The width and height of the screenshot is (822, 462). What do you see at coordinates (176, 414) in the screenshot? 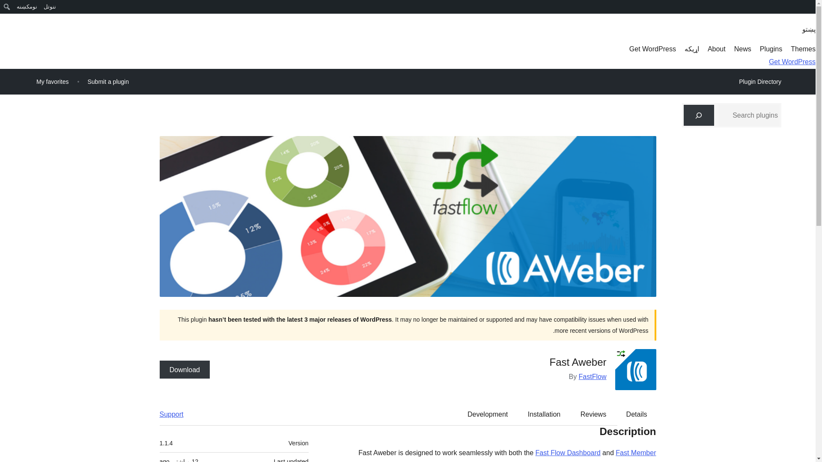
I see `Support` at bounding box center [176, 414].